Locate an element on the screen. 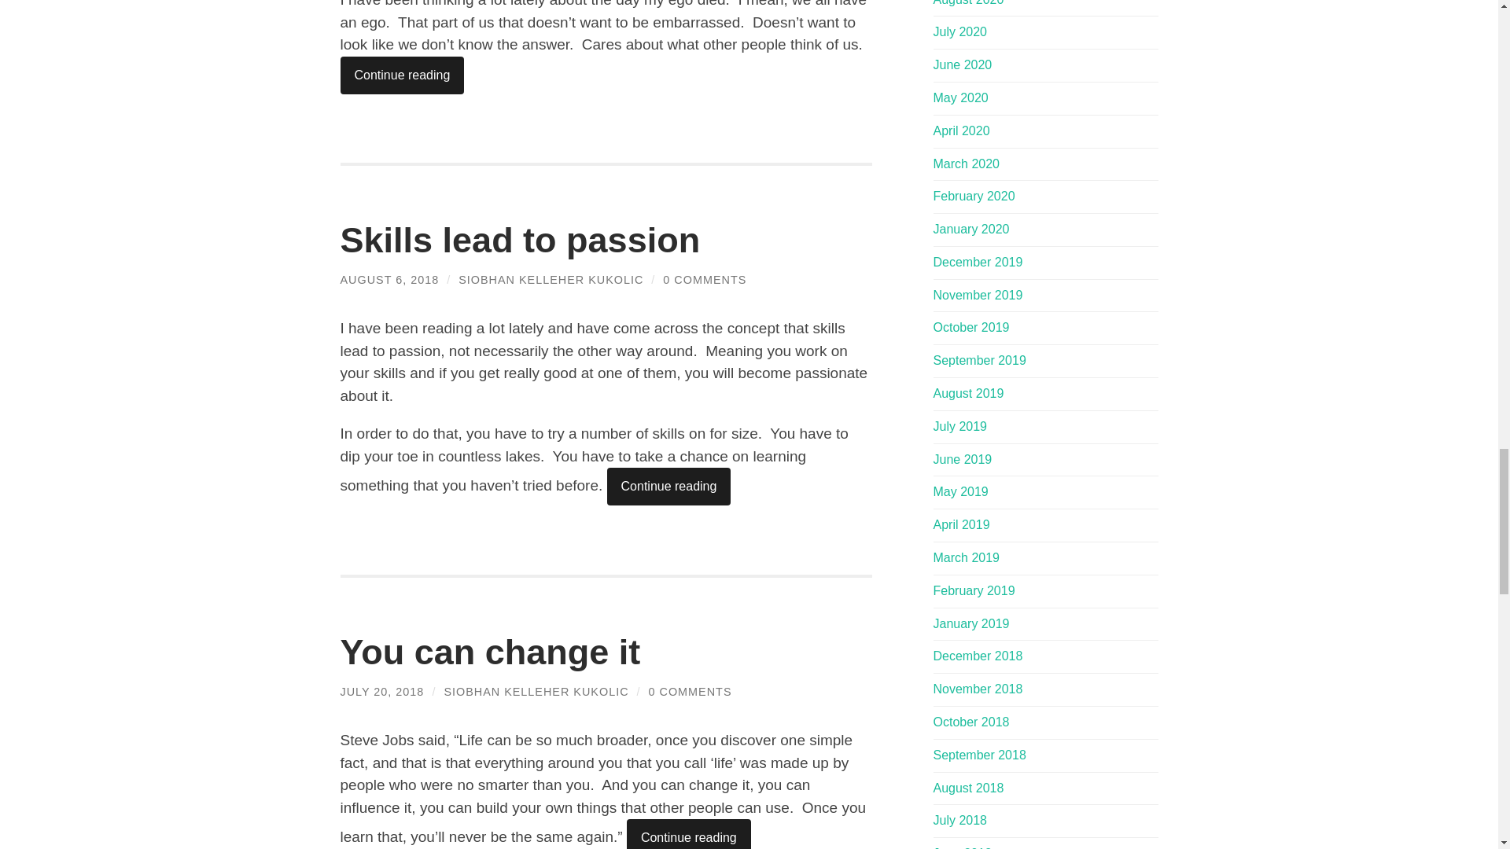 The height and width of the screenshot is (849, 1510). Posts by Siobhan Kelleher Kukolic is located at coordinates (536, 691).